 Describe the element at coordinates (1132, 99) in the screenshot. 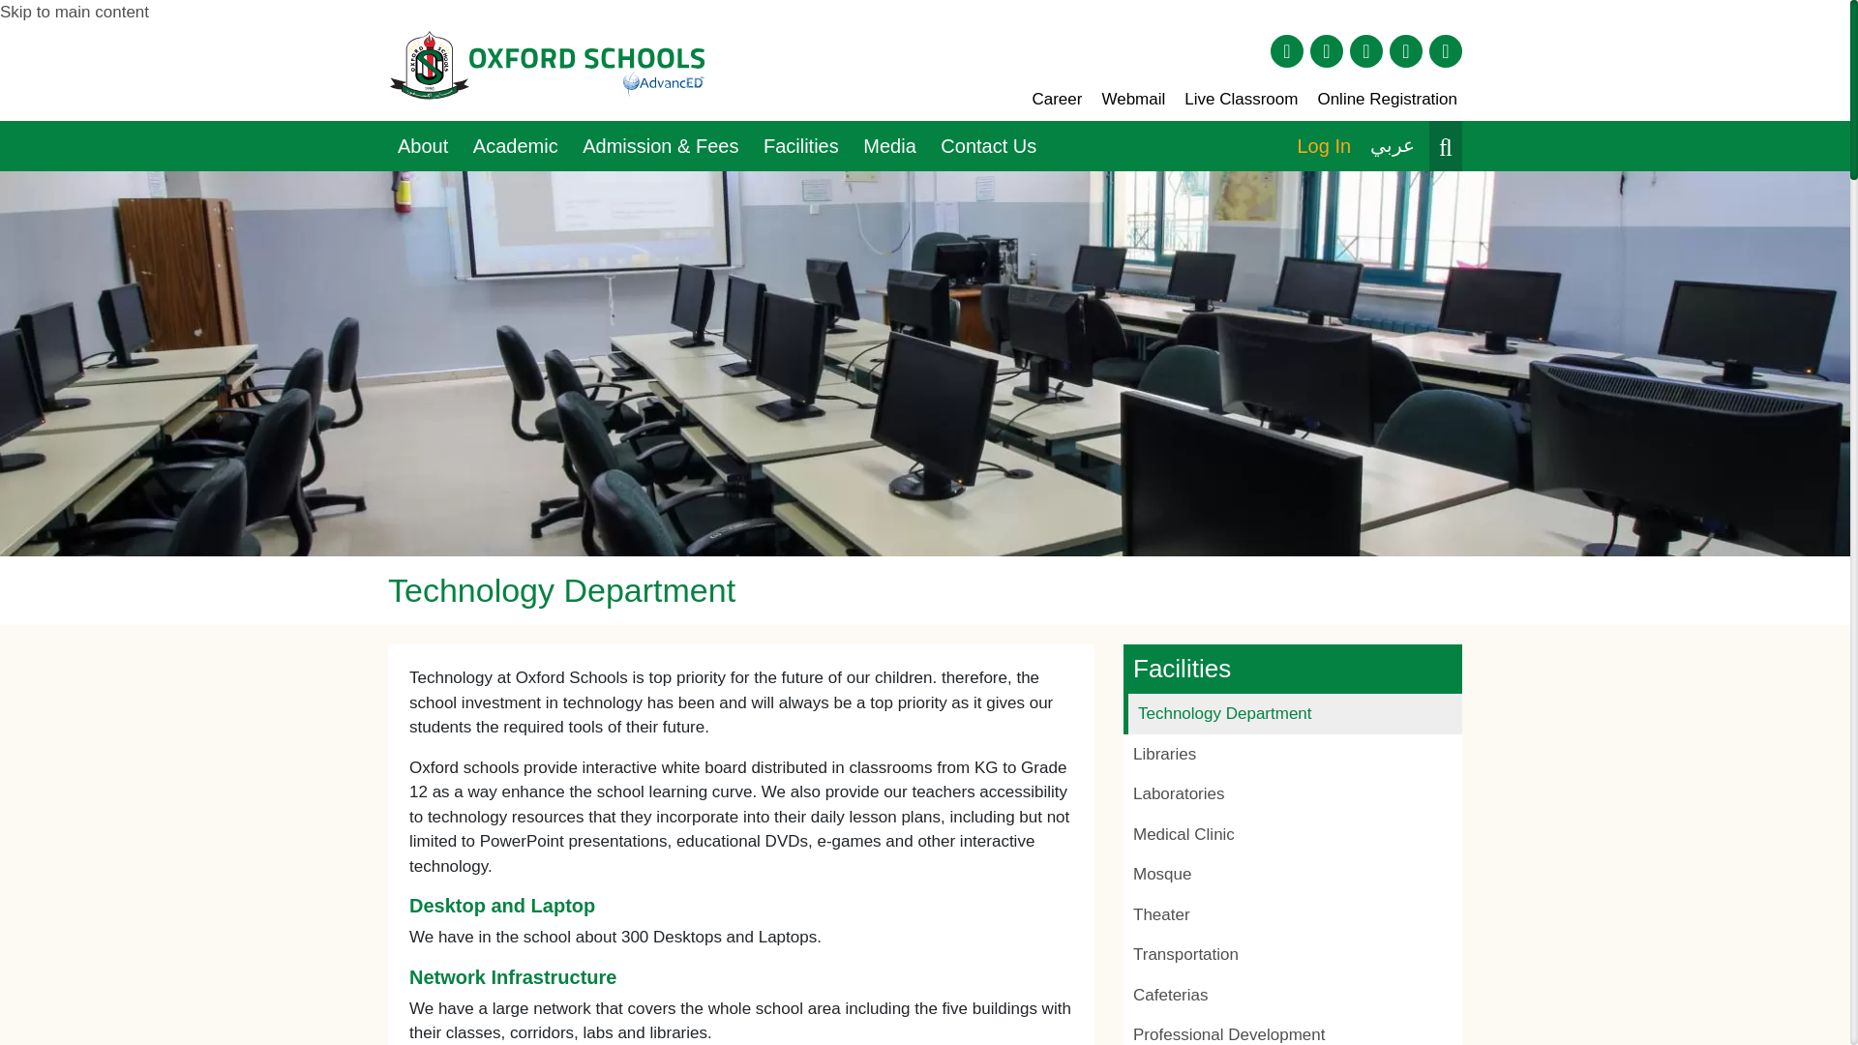

I see `Webmail` at that location.